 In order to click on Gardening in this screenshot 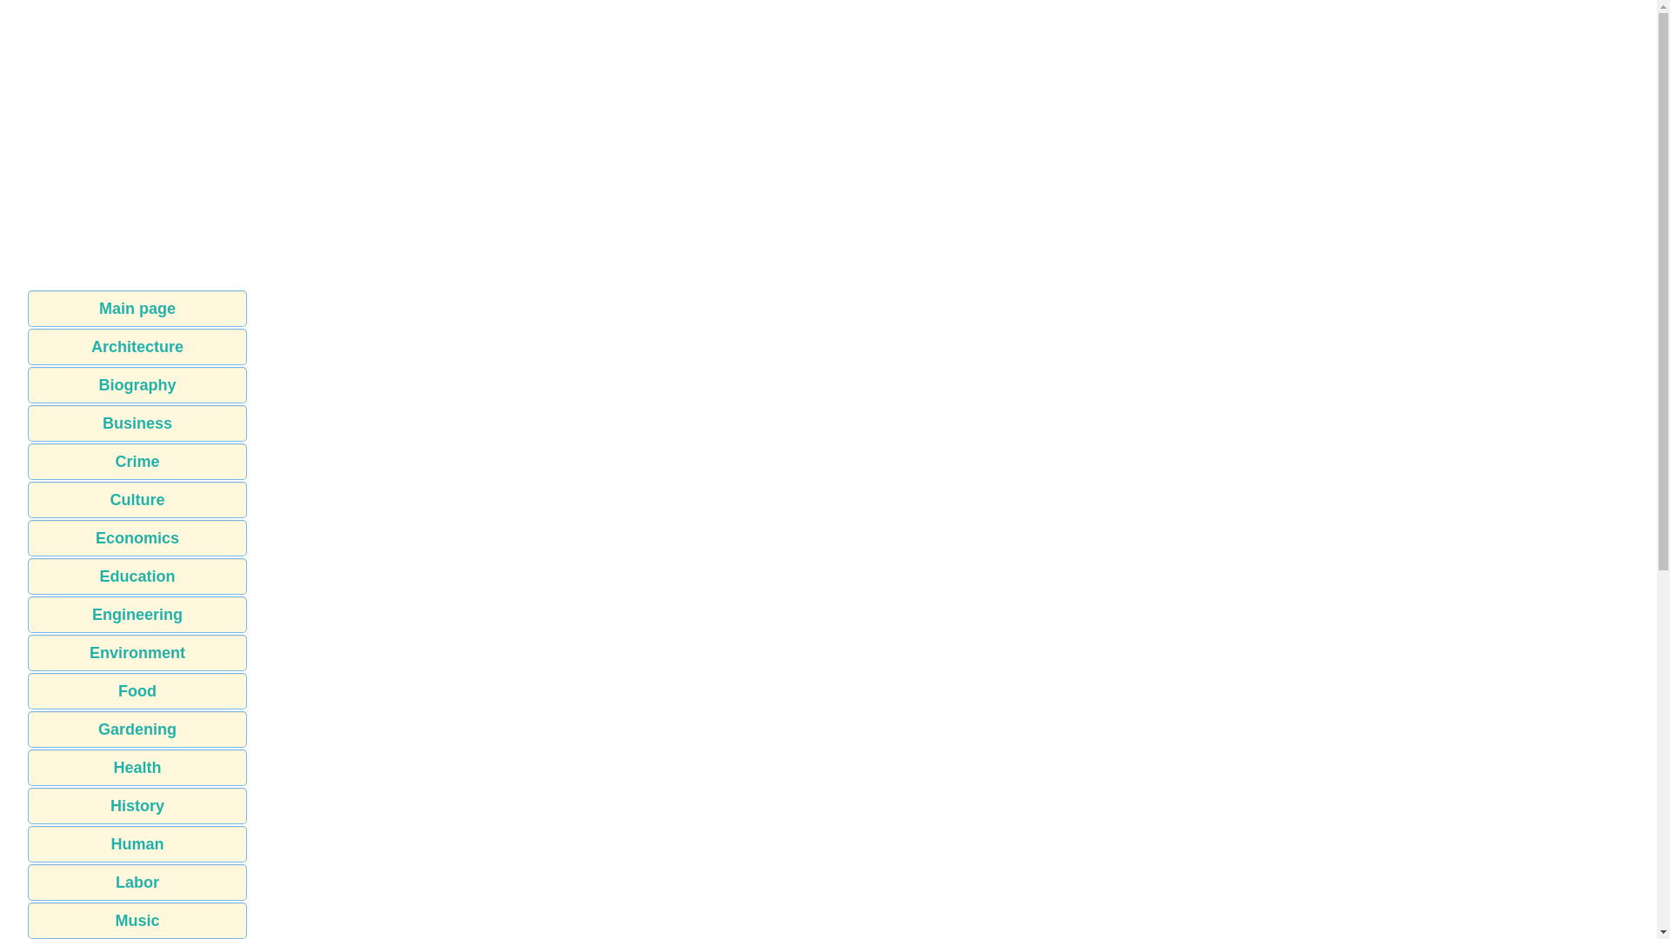, I will do `click(137, 729)`.